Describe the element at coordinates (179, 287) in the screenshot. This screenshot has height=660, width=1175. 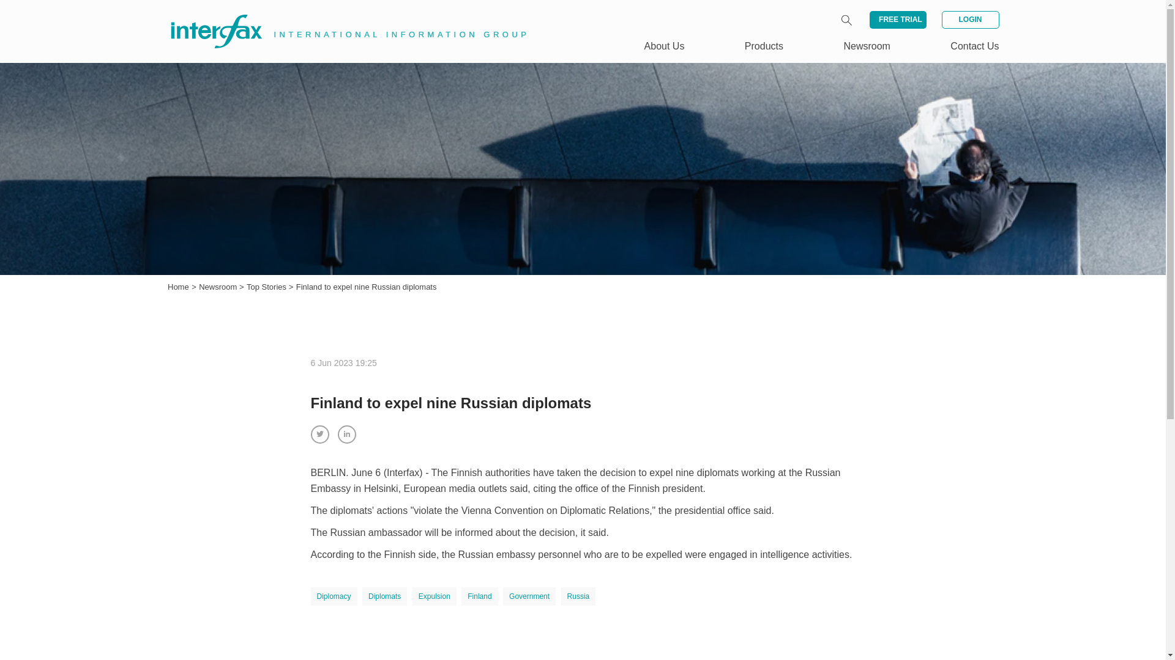
I see `Home` at that location.